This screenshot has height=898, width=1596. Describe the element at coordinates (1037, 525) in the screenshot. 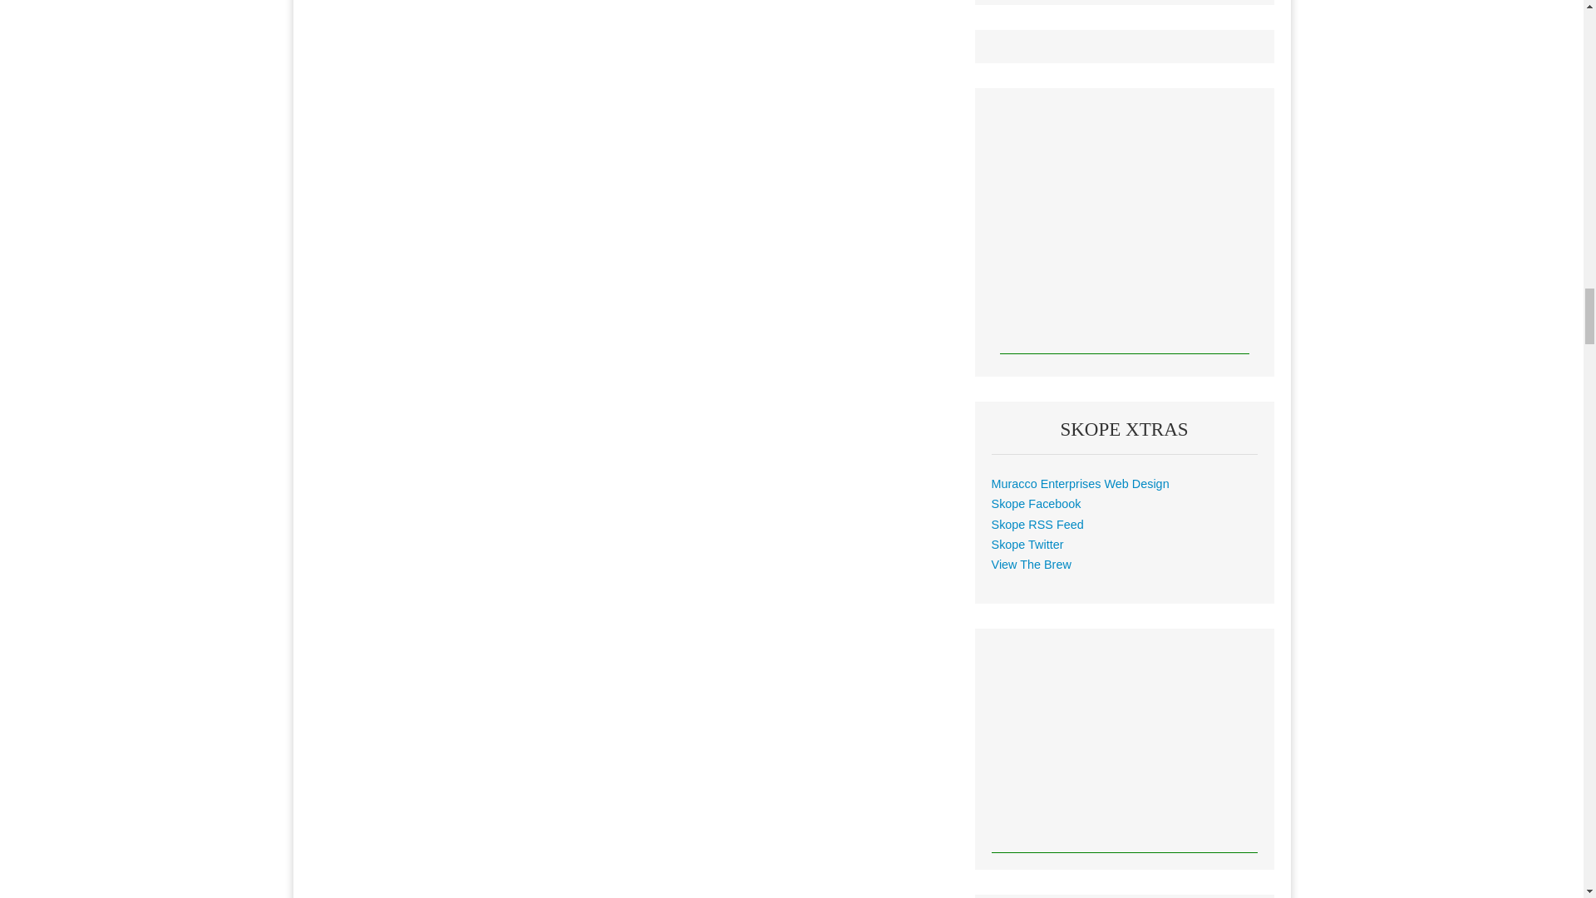

I see `Skopemag.com RSS Feed` at that location.